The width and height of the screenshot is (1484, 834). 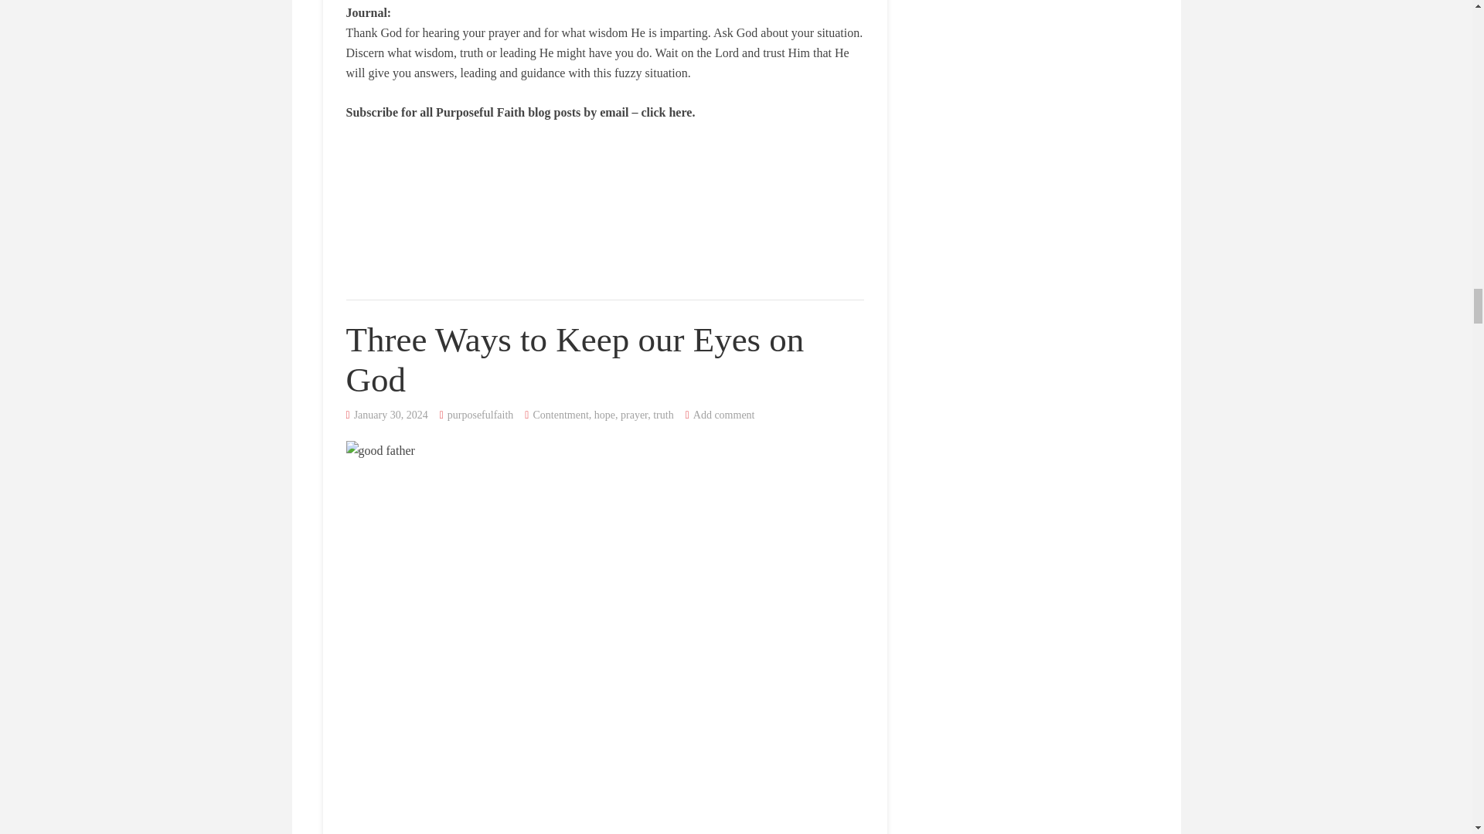 I want to click on click here., so click(x=668, y=113).